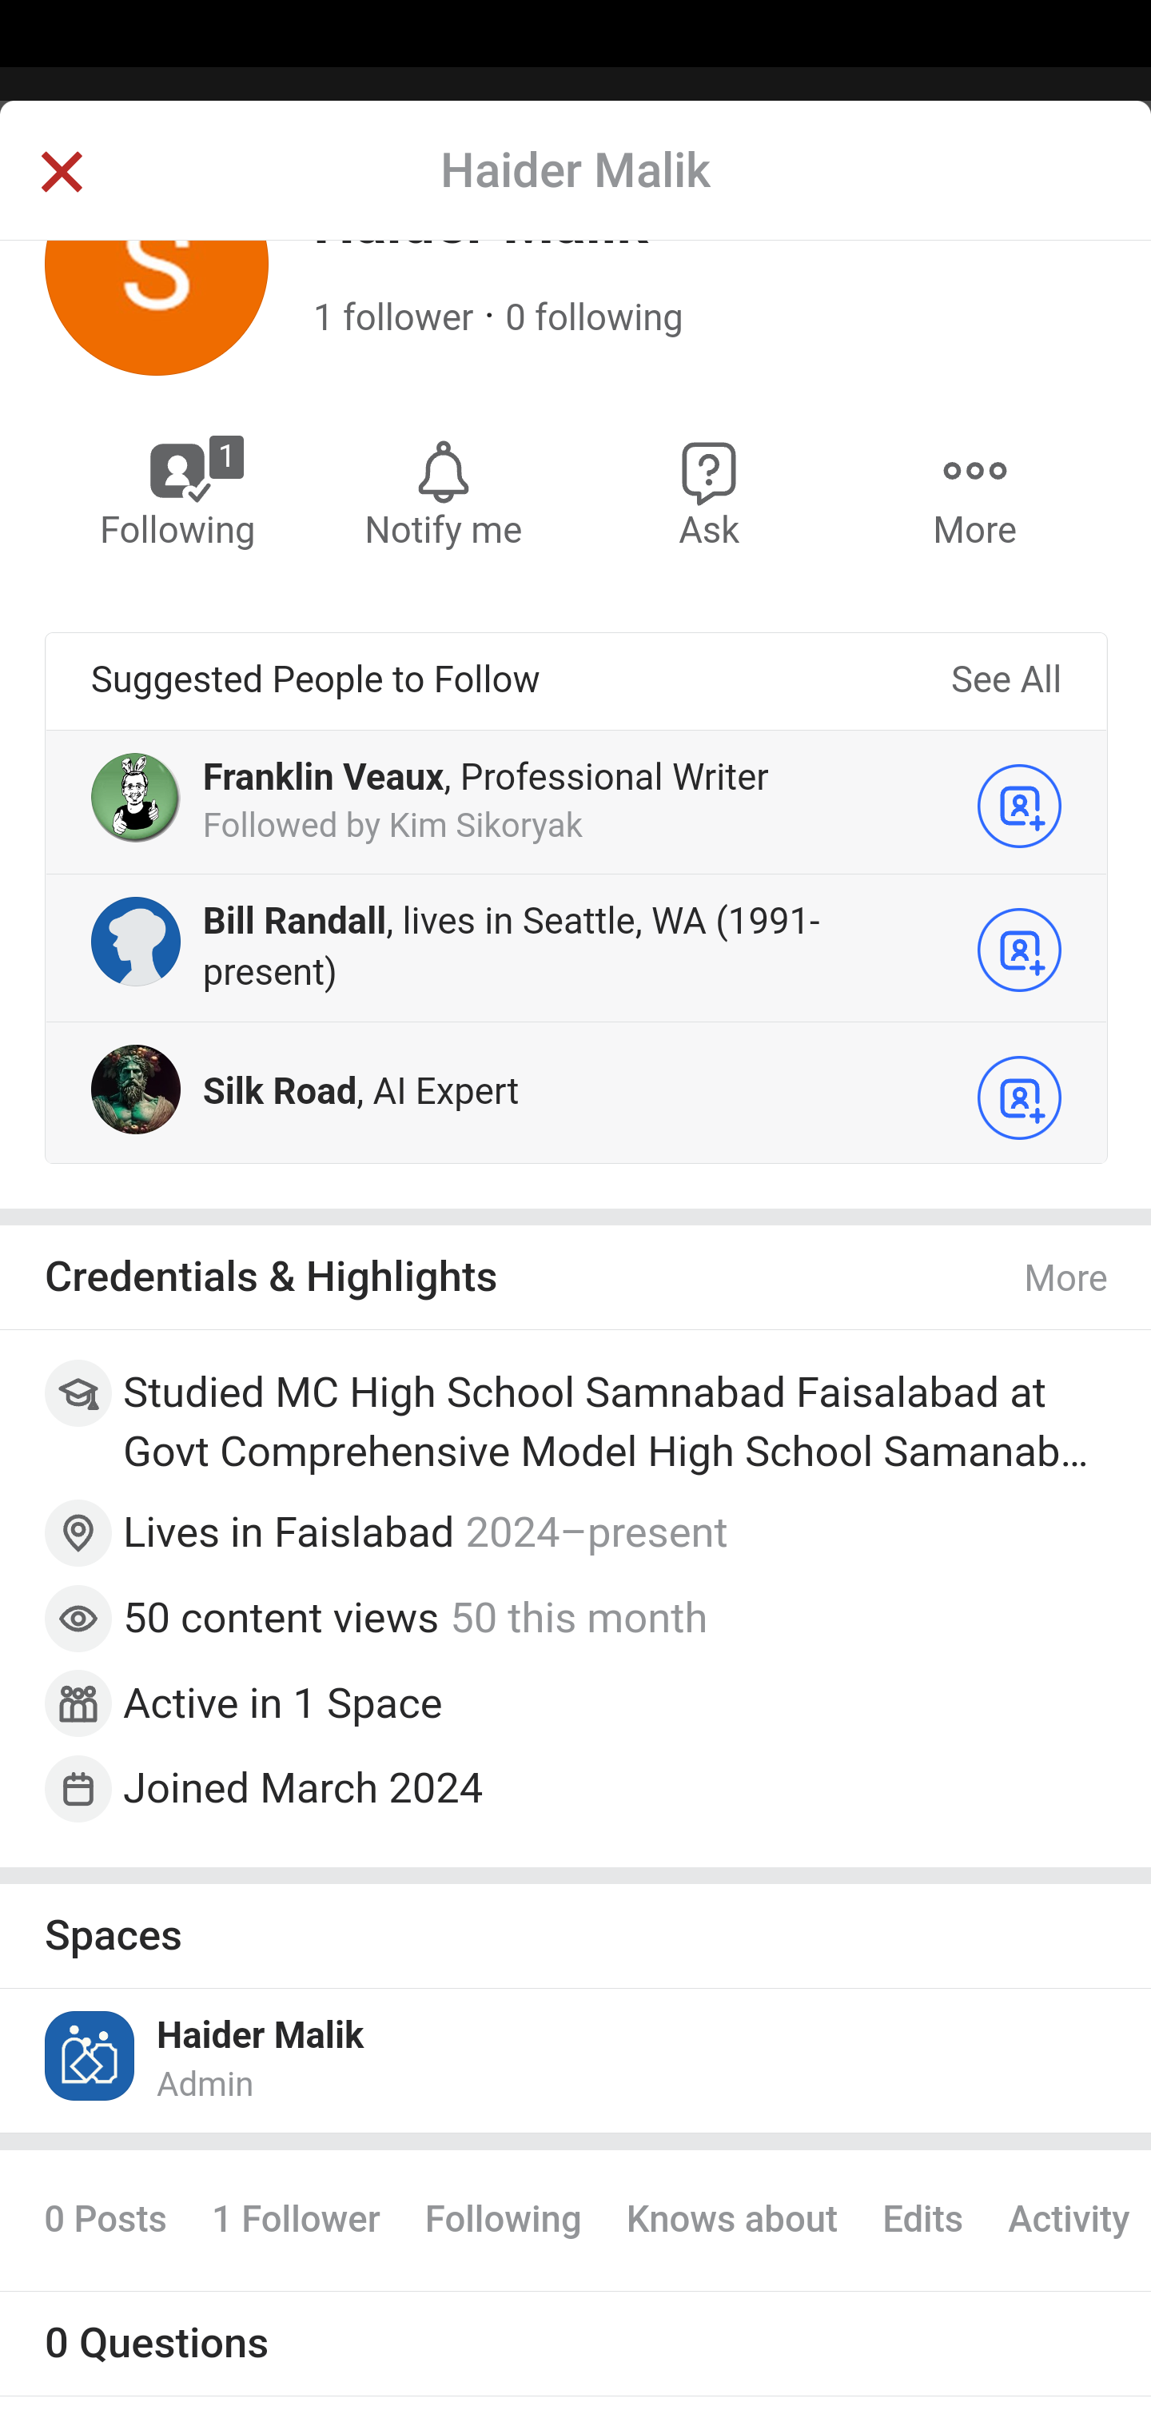 The height and width of the screenshot is (2430, 1151). What do you see at coordinates (710, 494) in the screenshot?
I see `Ask` at bounding box center [710, 494].